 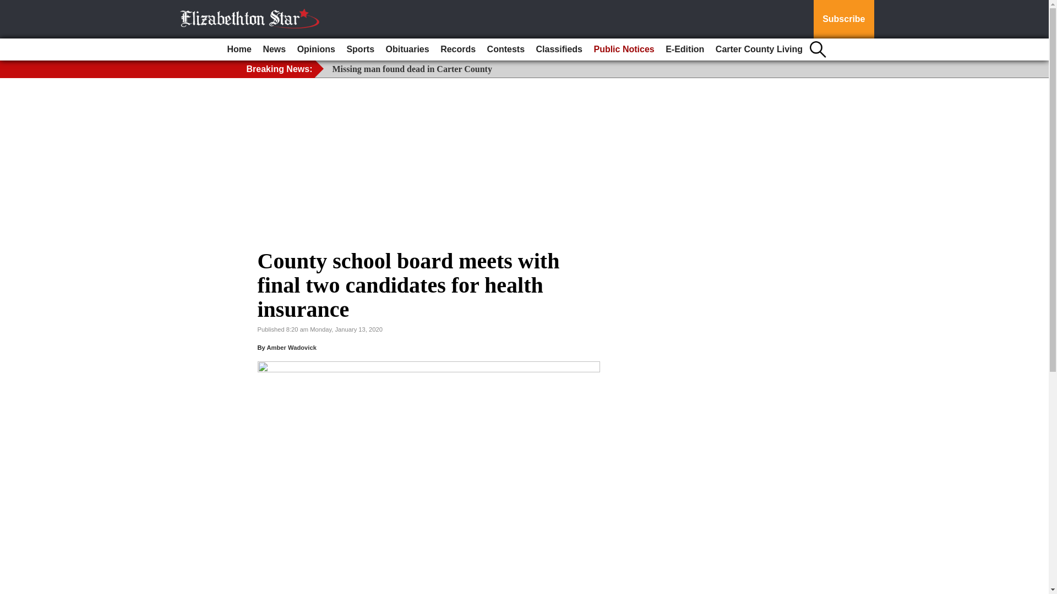 What do you see at coordinates (685, 50) in the screenshot?
I see `E-Edition` at bounding box center [685, 50].